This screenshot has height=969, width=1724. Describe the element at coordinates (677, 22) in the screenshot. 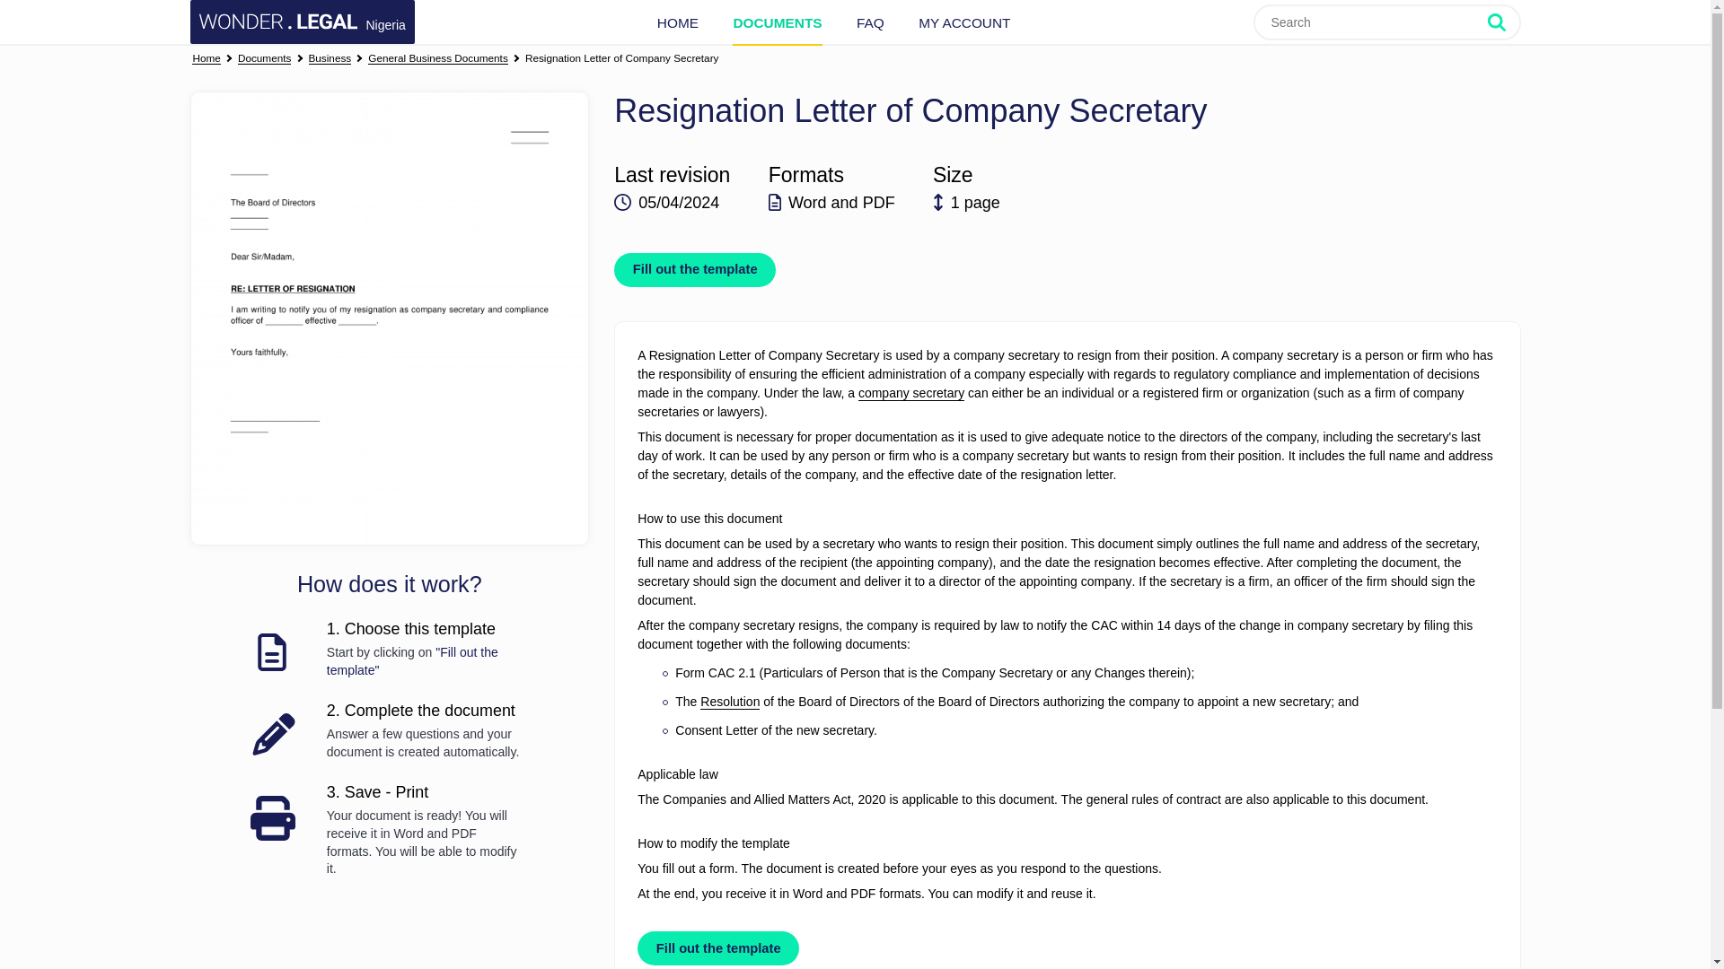

I see `HOME` at that location.